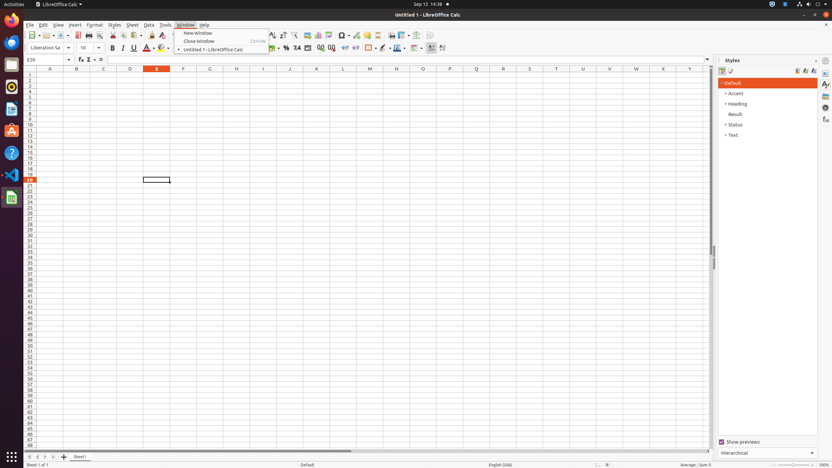 This screenshot has height=468, width=832. Describe the element at coordinates (825, 108) in the screenshot. I see `Navigator` at that location.